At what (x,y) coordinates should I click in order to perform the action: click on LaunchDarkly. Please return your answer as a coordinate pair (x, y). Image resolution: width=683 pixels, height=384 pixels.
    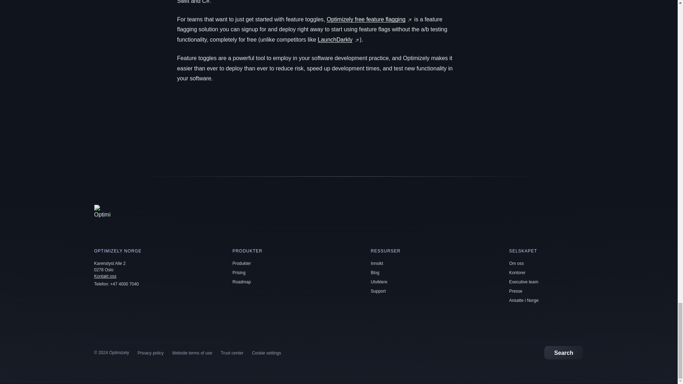
    Looking at the image, I should click on (335, 39).